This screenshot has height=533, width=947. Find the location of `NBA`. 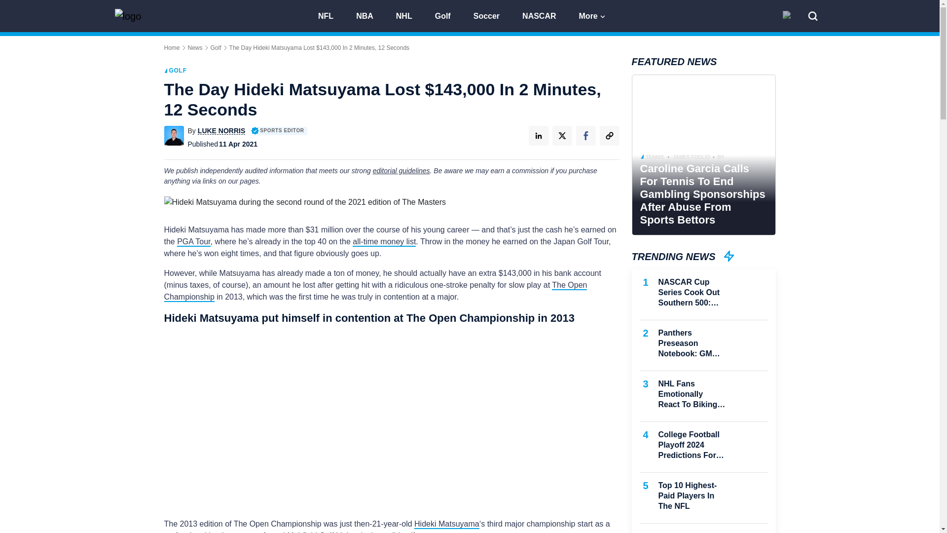

NBA is located at coordinates (369, 15).